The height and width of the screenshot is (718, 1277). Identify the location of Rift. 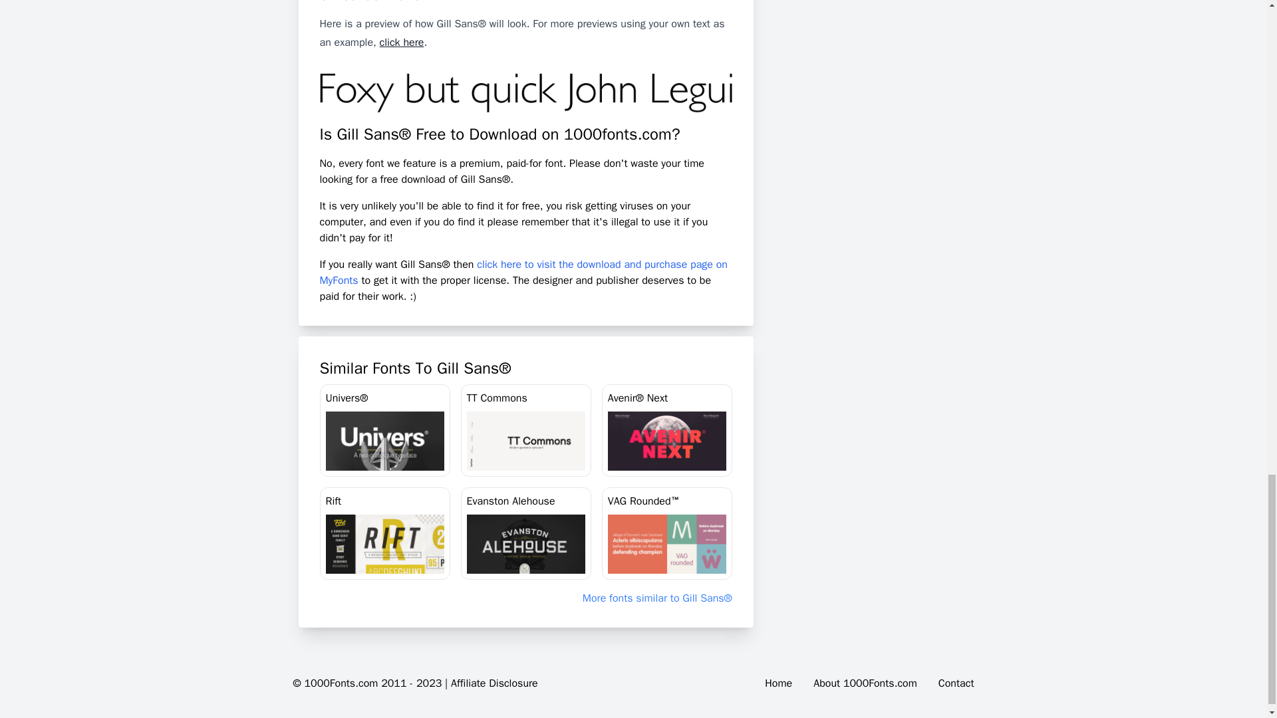
(384, 533).